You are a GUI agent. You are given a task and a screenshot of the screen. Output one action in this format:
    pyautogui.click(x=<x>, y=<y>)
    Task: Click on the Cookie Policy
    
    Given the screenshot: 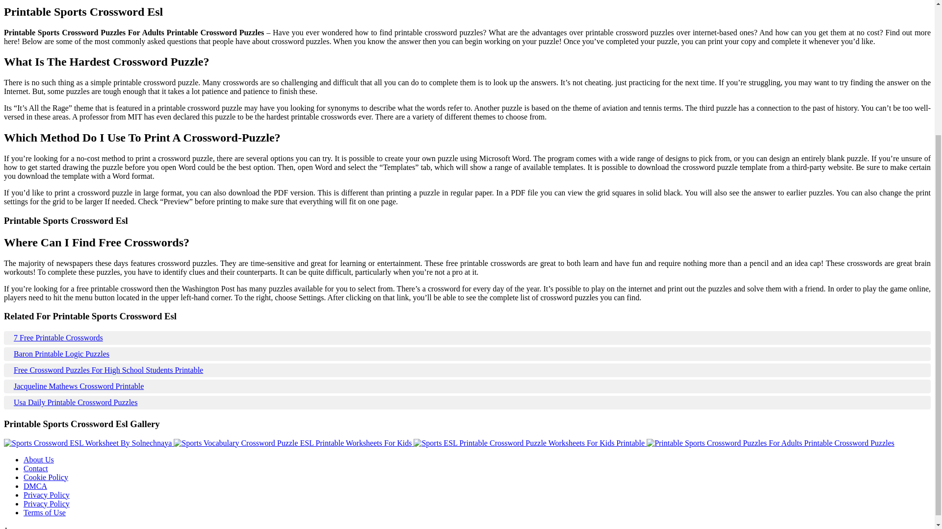 What is the action you would take?
    pyautogui.click(x=46, y=477)
    